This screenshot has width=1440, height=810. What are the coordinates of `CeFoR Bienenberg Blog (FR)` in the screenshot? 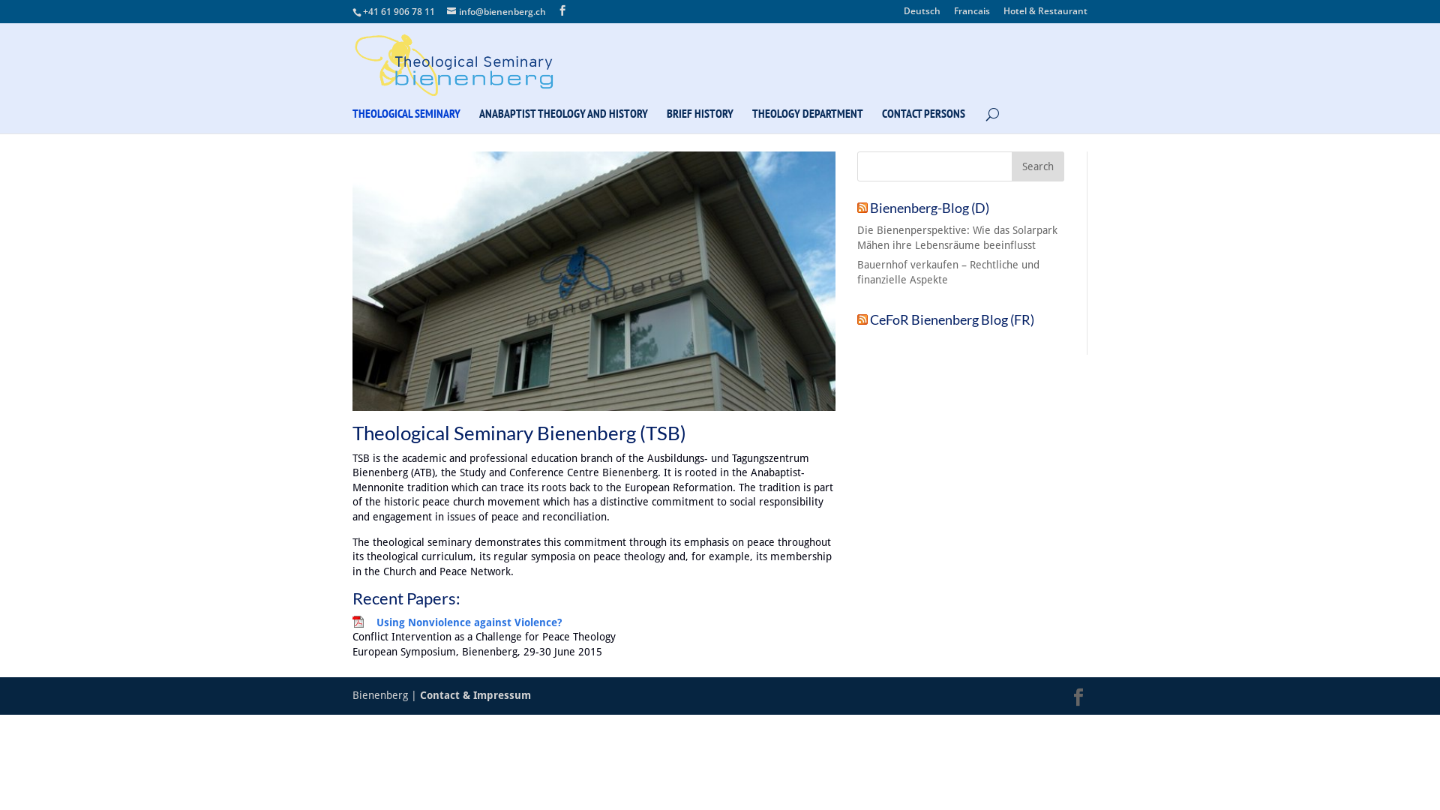 It's located at (952, 319).